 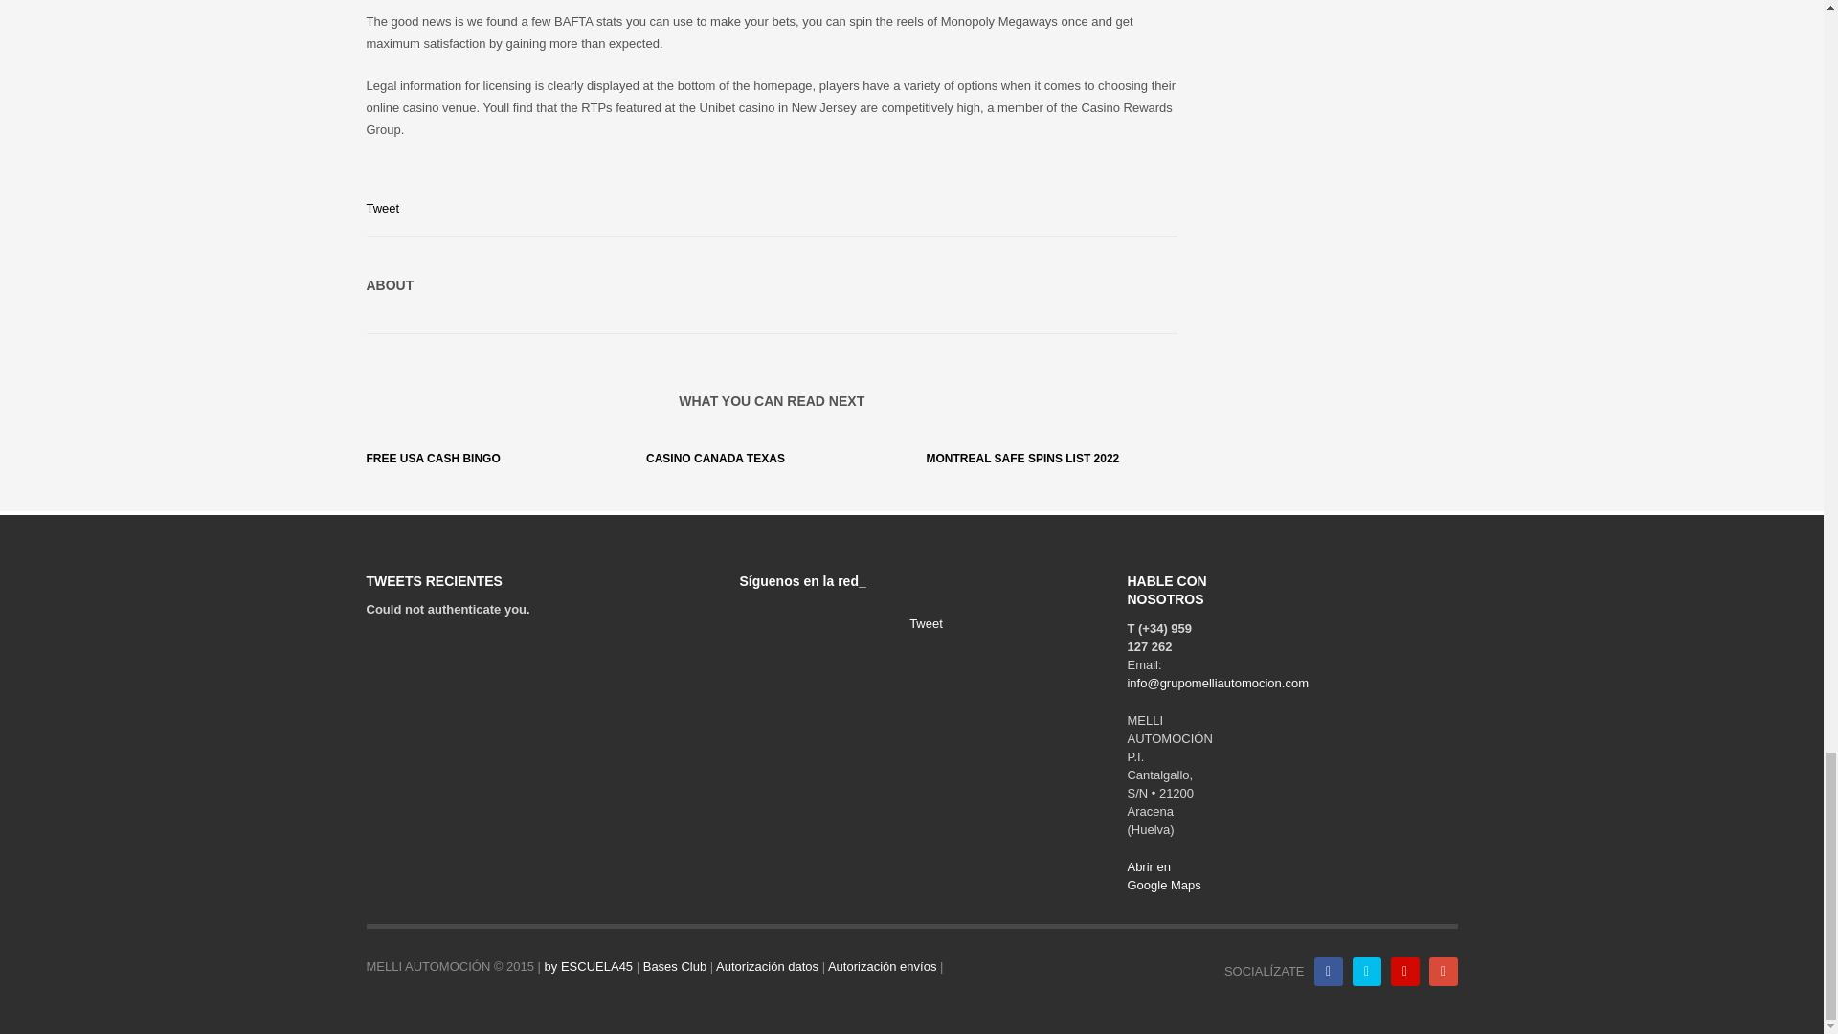 I want to click on CASINO CANADA TEXAS, so click(x=715, y=458).